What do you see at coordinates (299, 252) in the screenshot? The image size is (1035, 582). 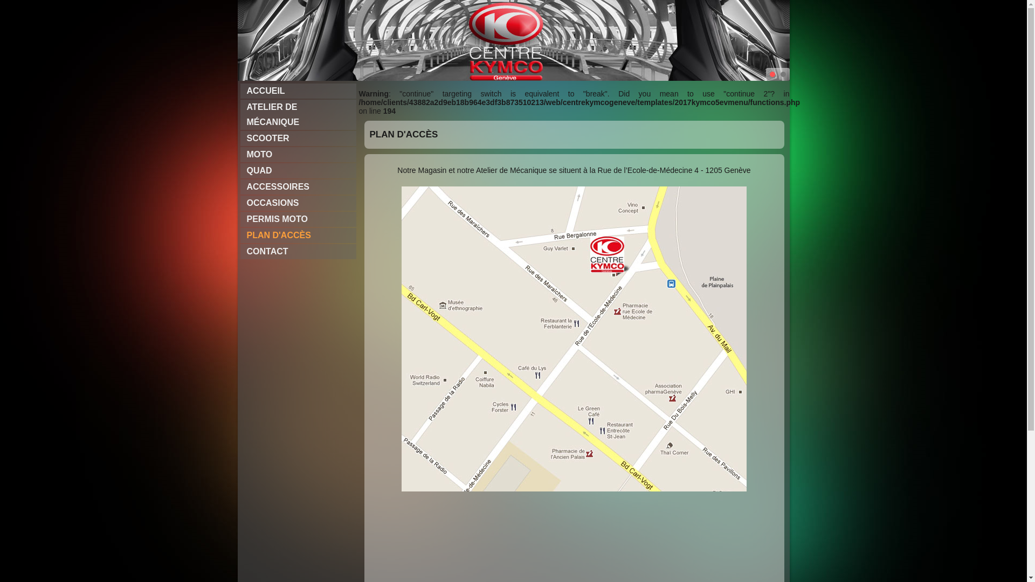 I see `CONTACT` at bounding box center [299, 252].